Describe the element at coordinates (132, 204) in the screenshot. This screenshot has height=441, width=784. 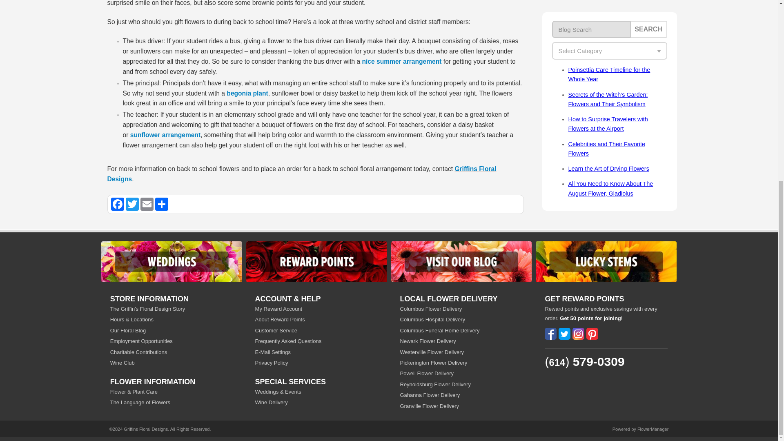
I see `Twitter` at that location.